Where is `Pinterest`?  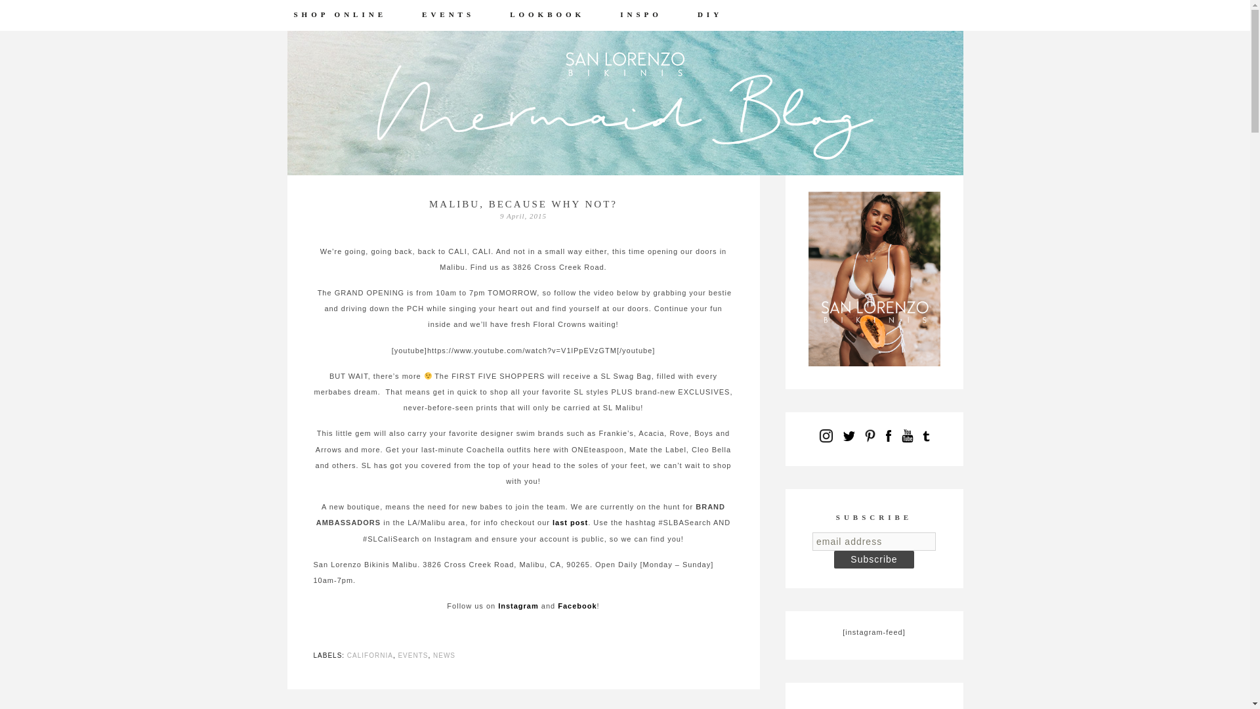
Pinterest is located at coordinates (869, 436).